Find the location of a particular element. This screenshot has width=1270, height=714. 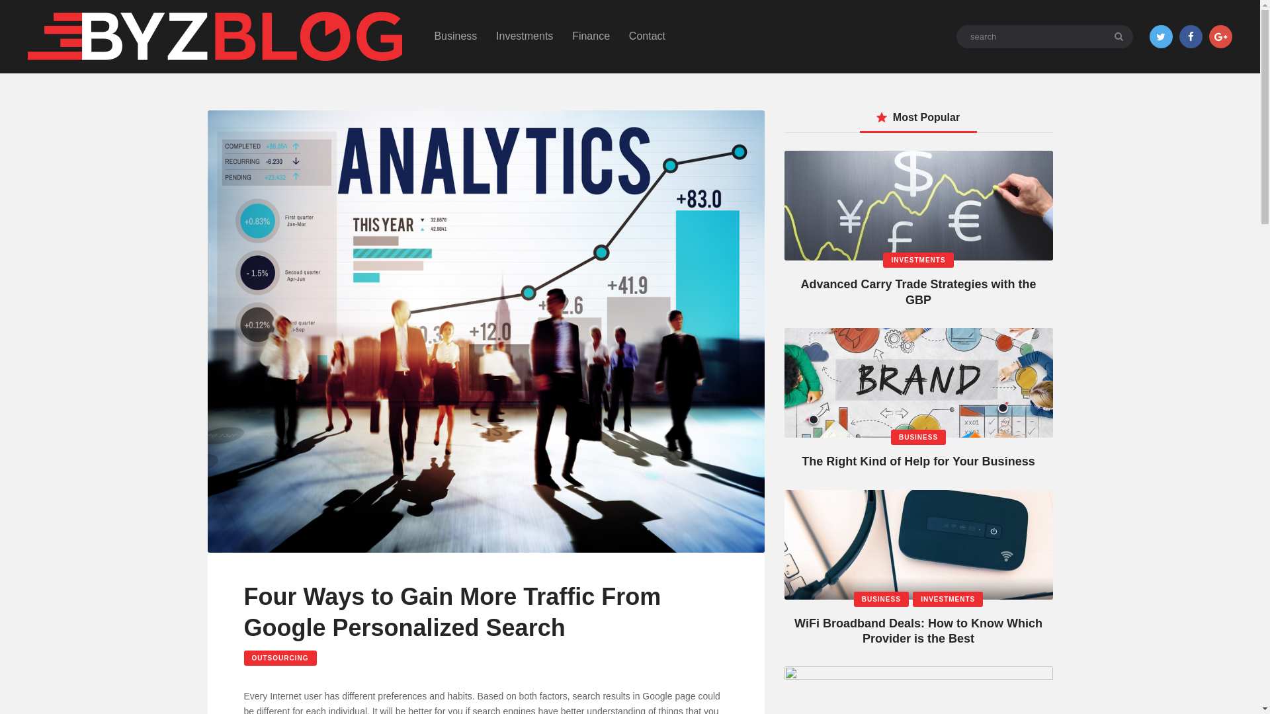

Contact is located at coordinates (647, 37).